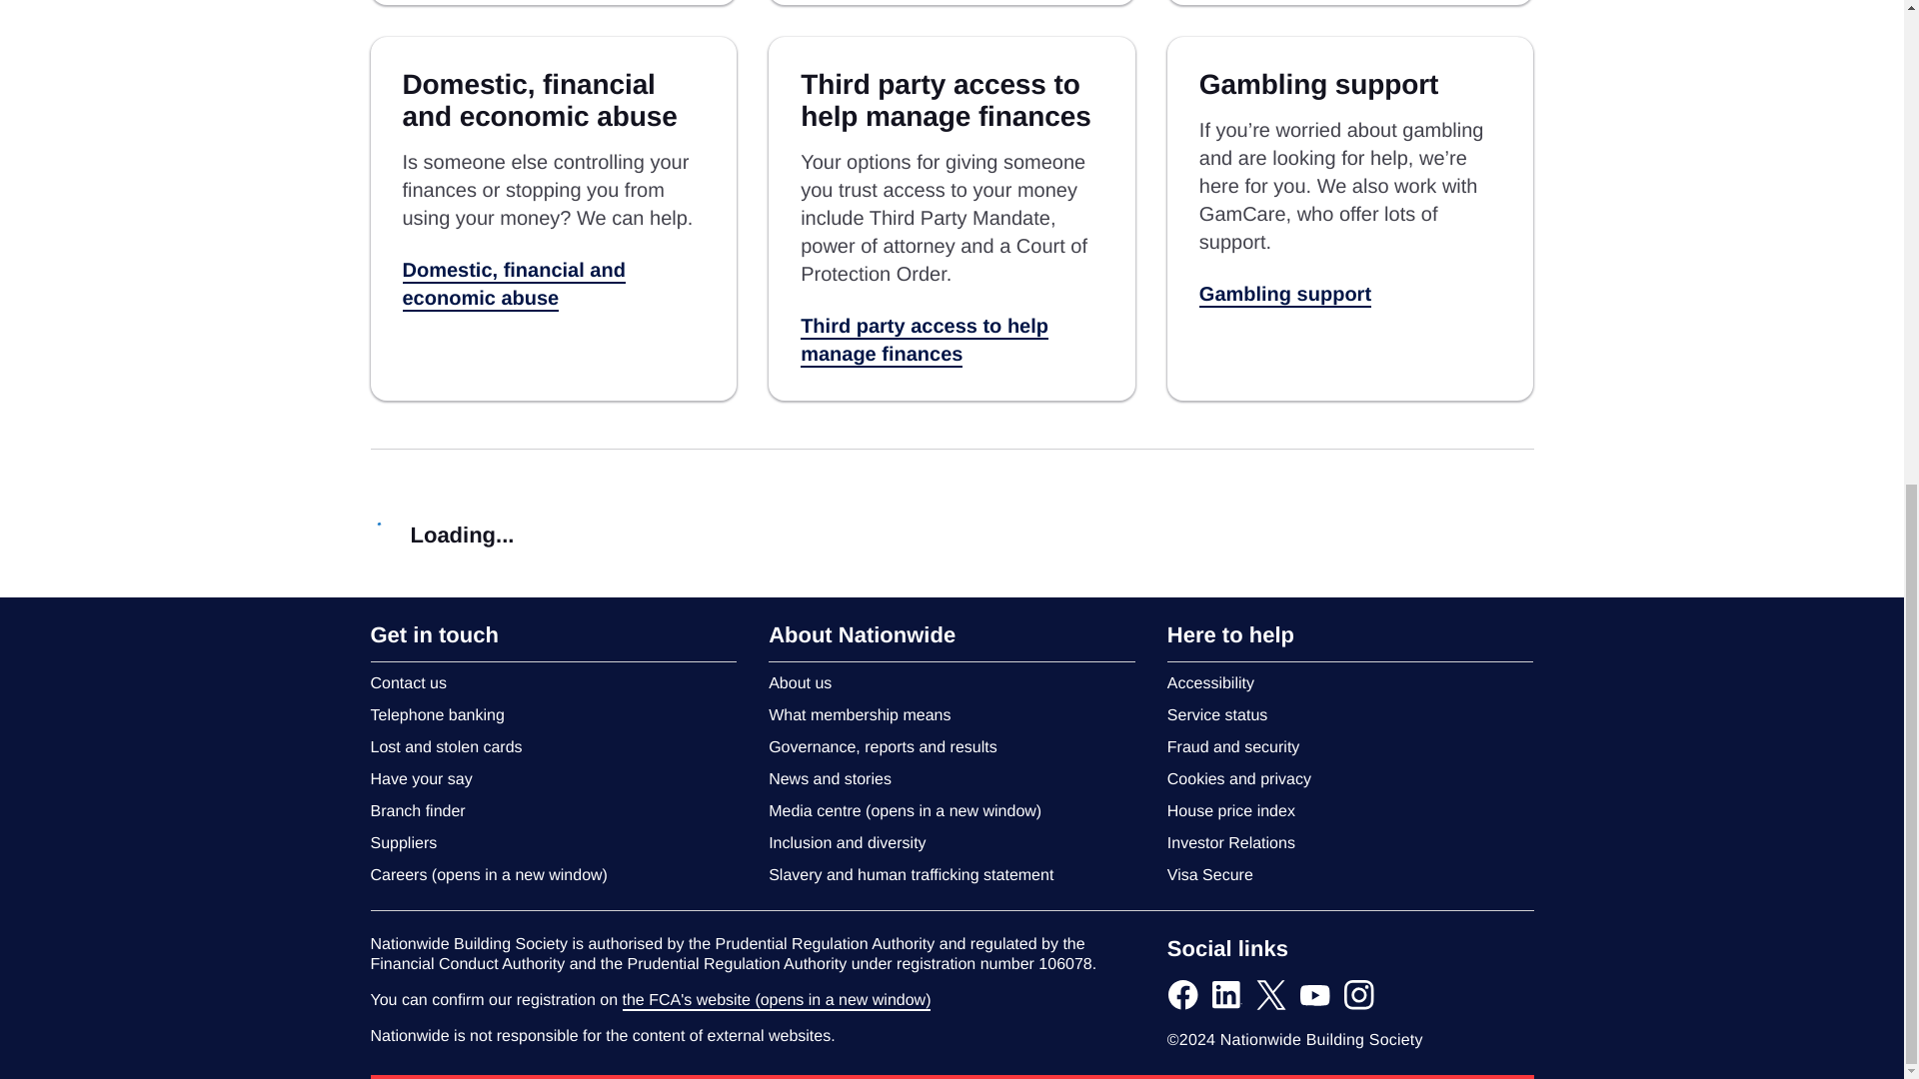  What do you see at coordinates (446, 747) in the screenshot?
I see `Lost and stolen cards` at bounding box center [446, 747].